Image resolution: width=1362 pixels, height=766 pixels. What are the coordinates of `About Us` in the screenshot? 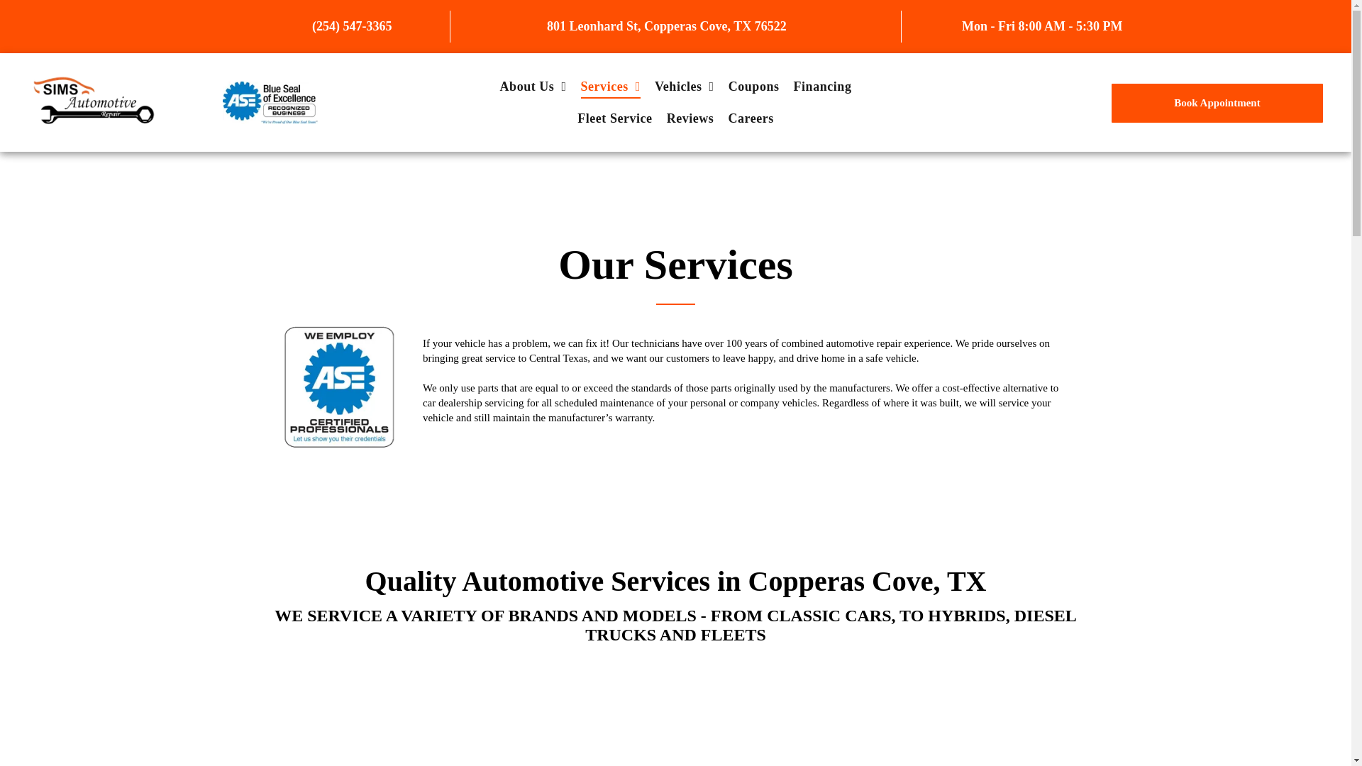 It's located at (533, 87).